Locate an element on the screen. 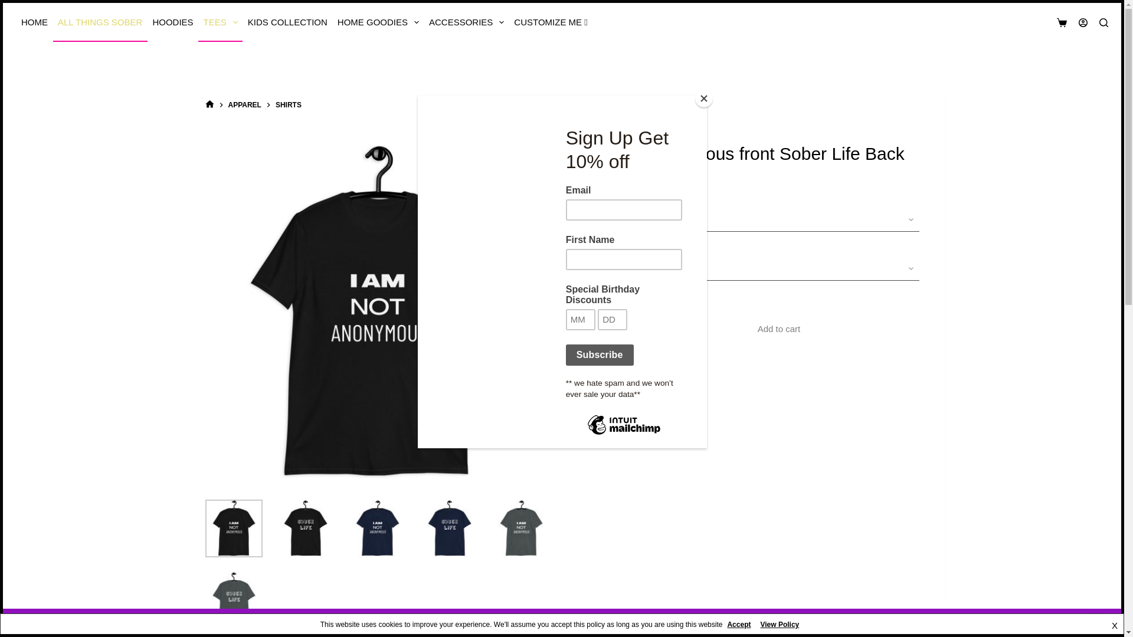 This screenshot has width=1133, height=637. 1 is located at coordinates (602, 329).